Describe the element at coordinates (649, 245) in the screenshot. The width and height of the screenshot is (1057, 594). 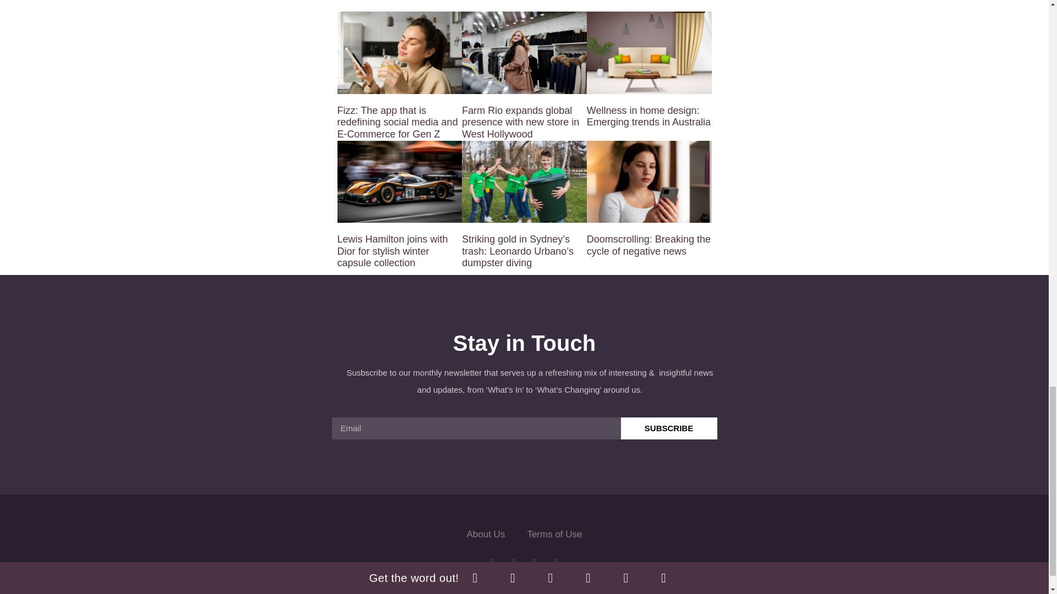
I see `Doomscrolling: Breaking the cycle of negative news` at that location.